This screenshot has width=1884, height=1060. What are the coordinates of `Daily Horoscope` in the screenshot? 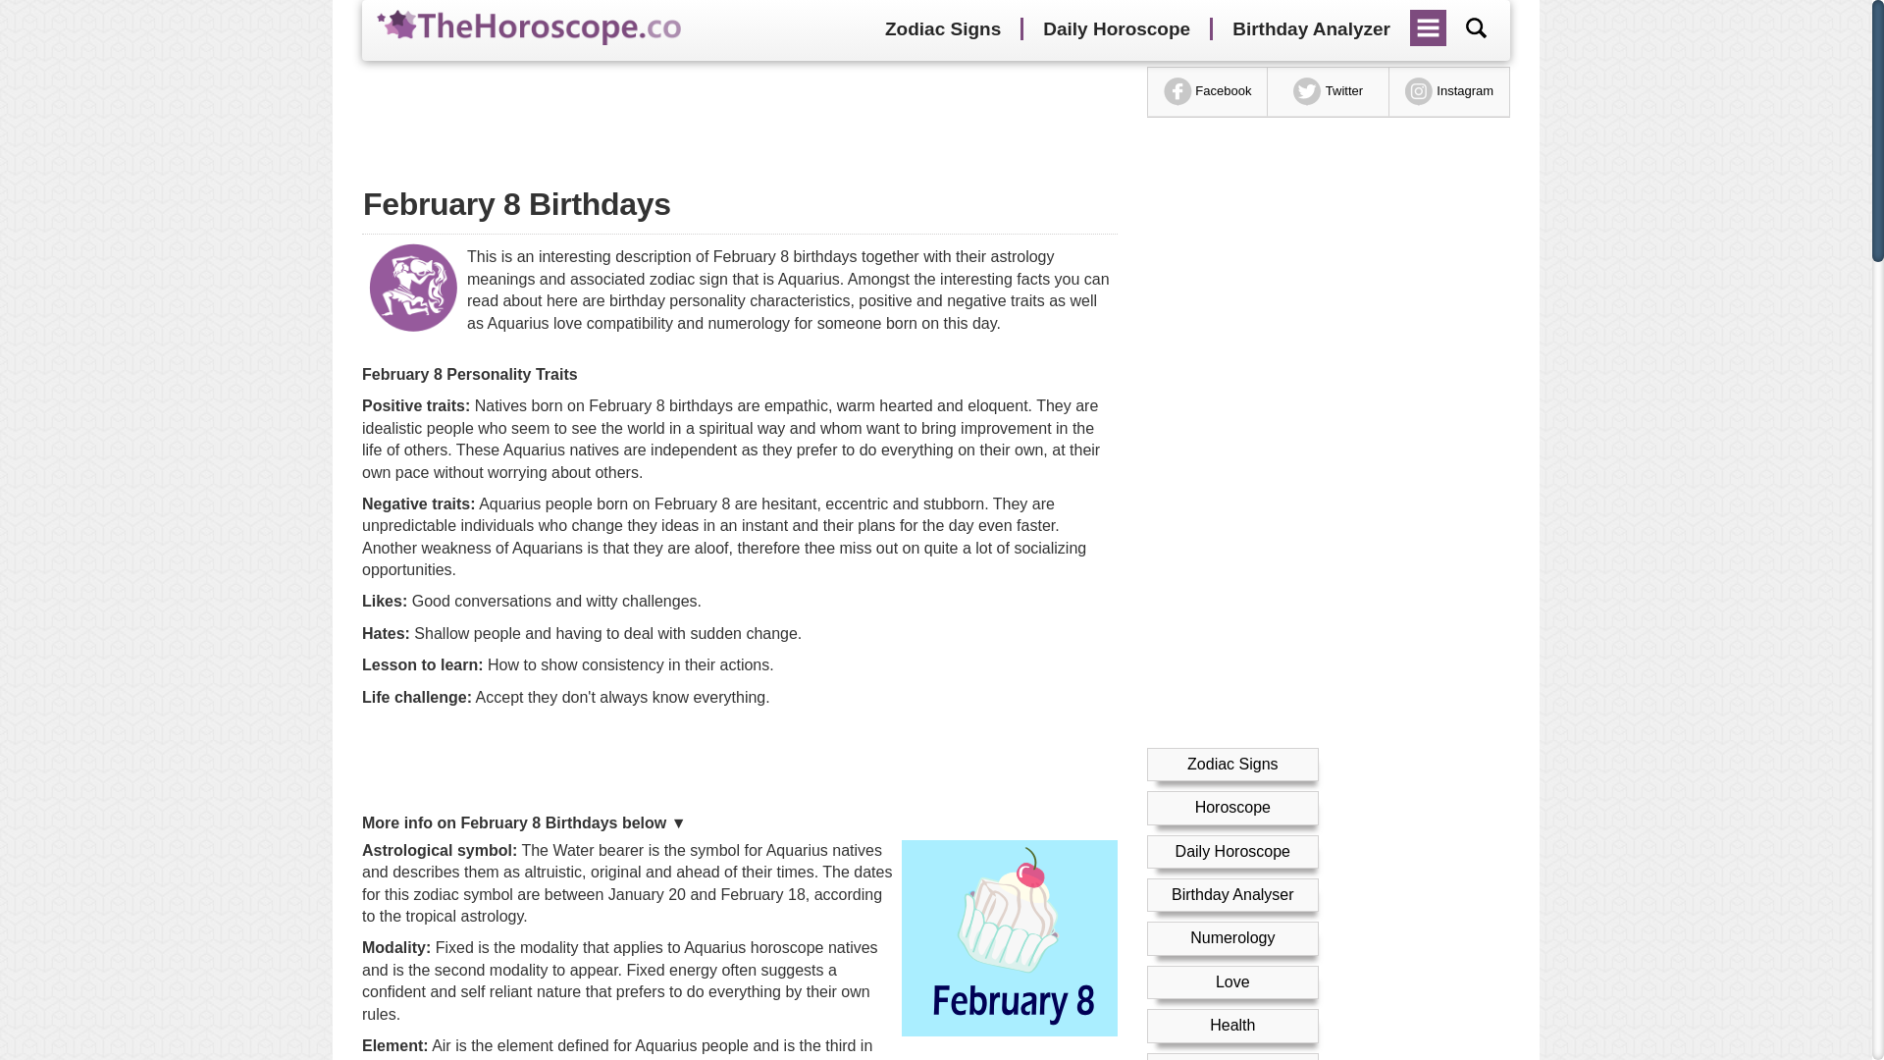 It's located at (1116, 29).